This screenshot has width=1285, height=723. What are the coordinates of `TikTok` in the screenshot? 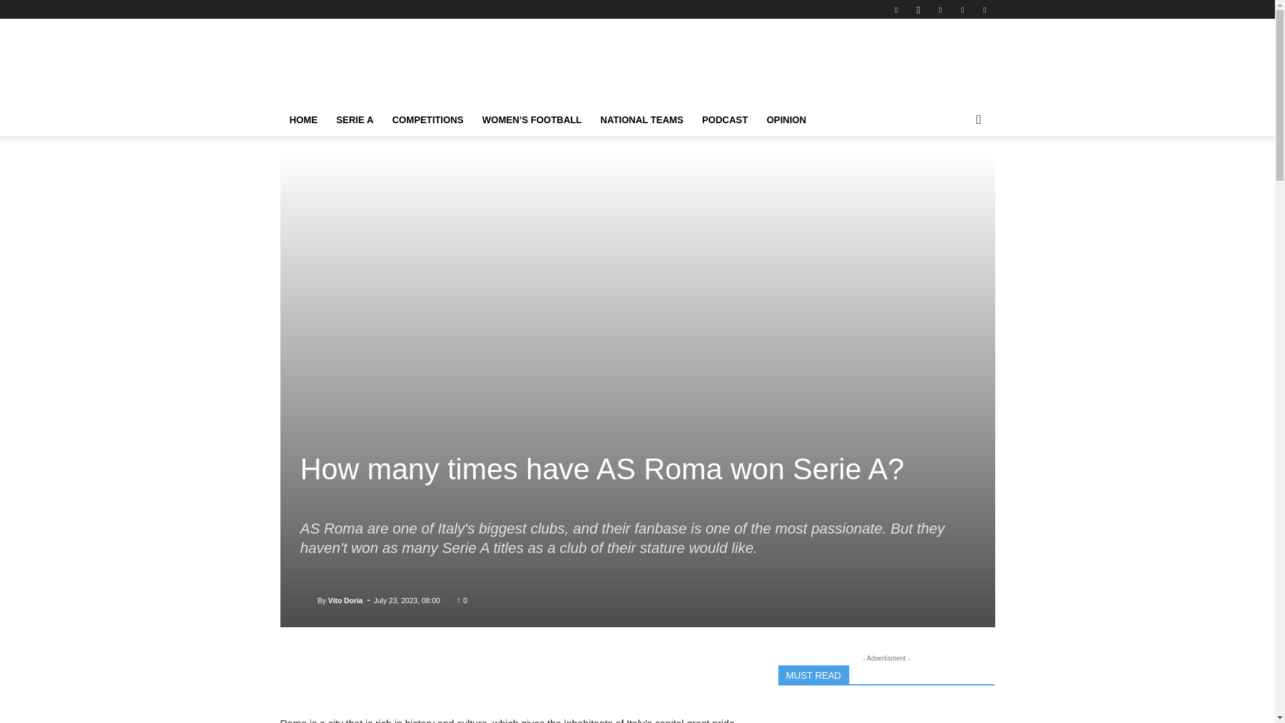 It's located at (962, 9).